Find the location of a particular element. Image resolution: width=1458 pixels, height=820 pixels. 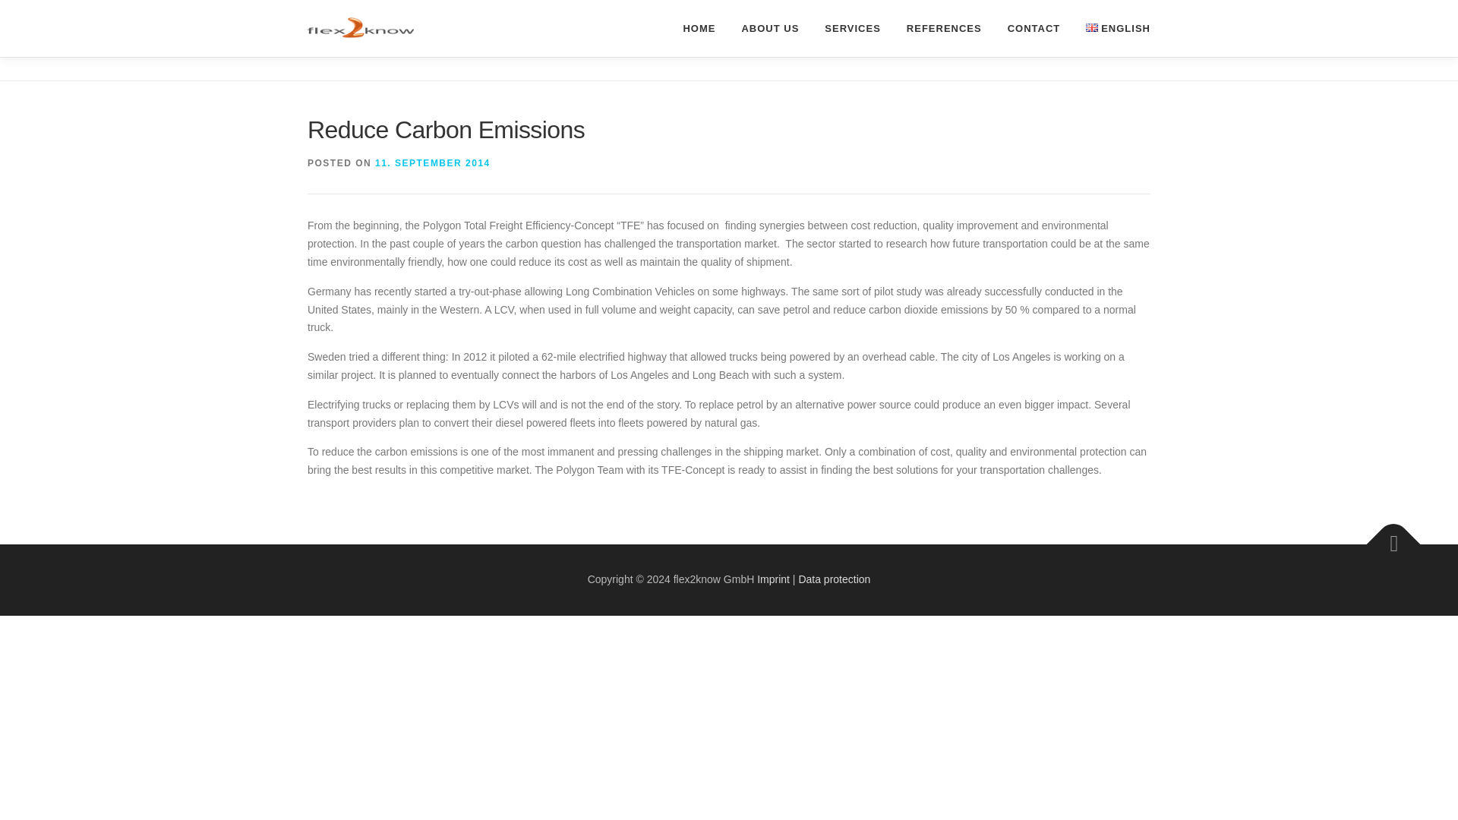

SERVICES is located at coordinates (852, 28).